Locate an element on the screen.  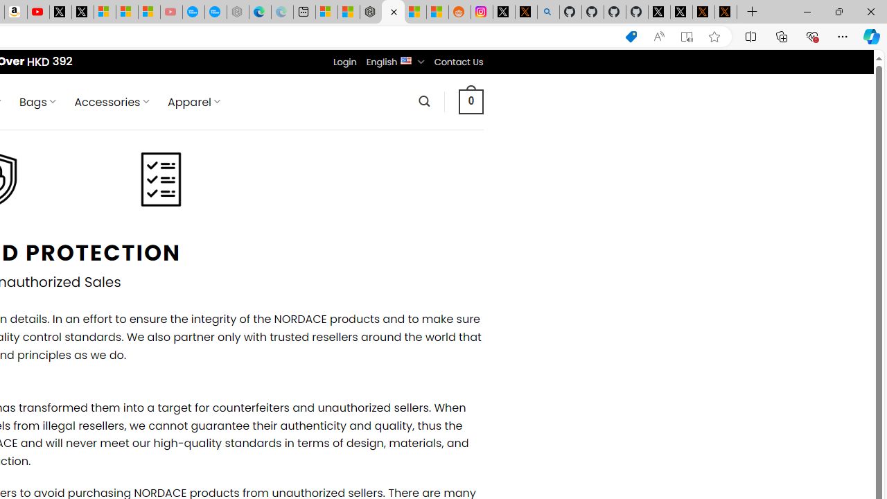
Nordace - Counterfeits and Unauthorized Sales is located at coordinates (392, 12).